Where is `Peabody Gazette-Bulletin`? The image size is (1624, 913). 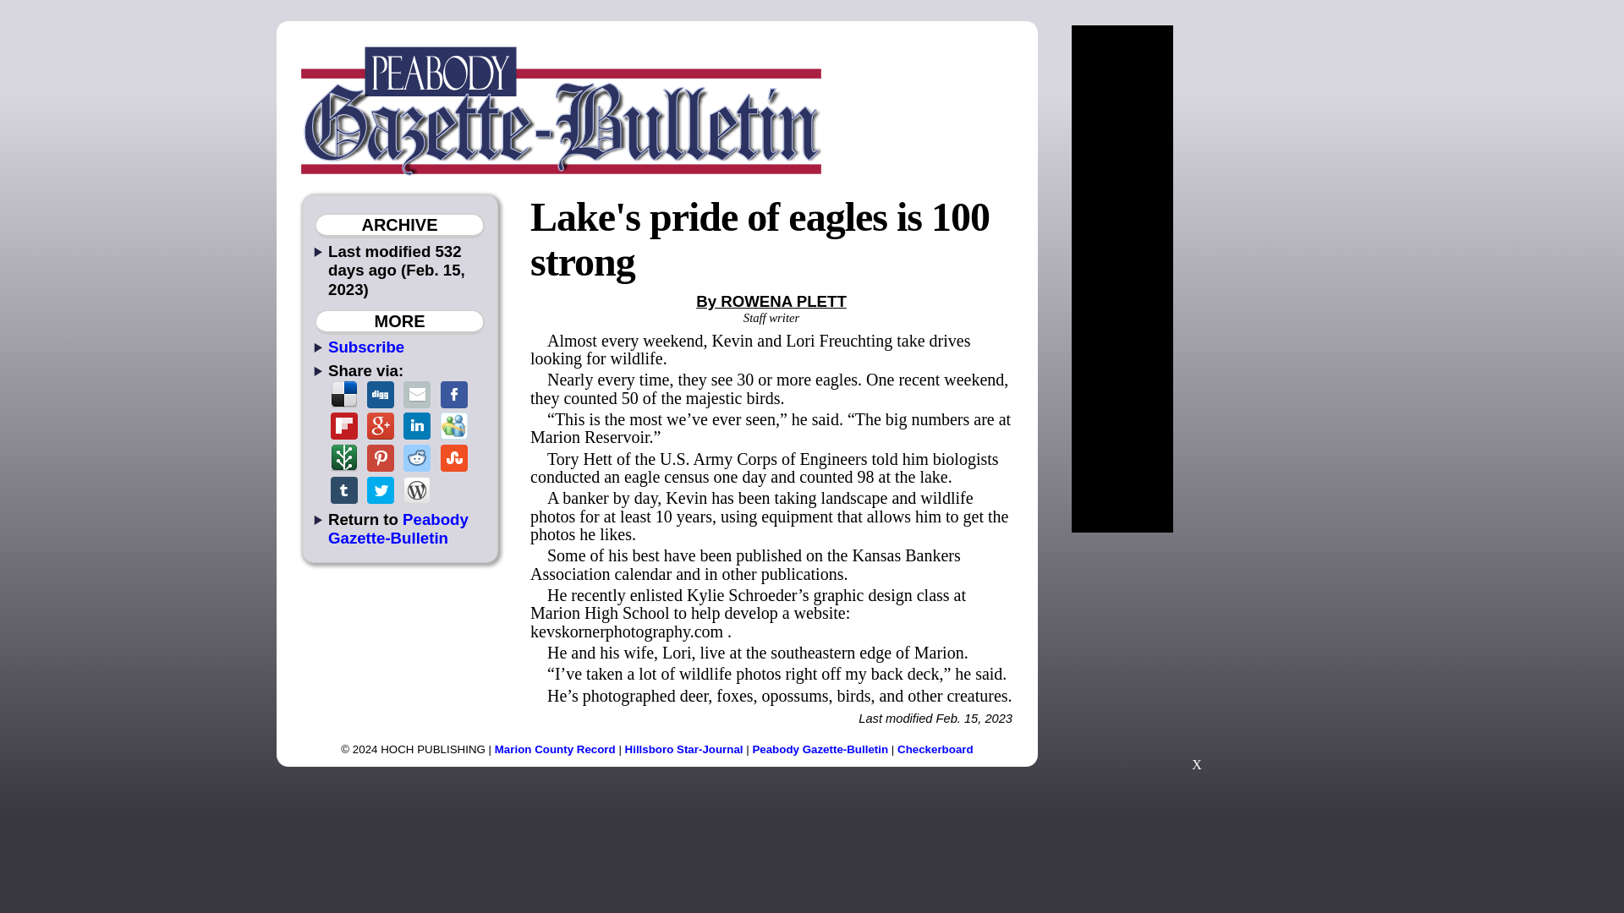 Peabody Gazette-Bulletin is located at coordinates (398, 528).